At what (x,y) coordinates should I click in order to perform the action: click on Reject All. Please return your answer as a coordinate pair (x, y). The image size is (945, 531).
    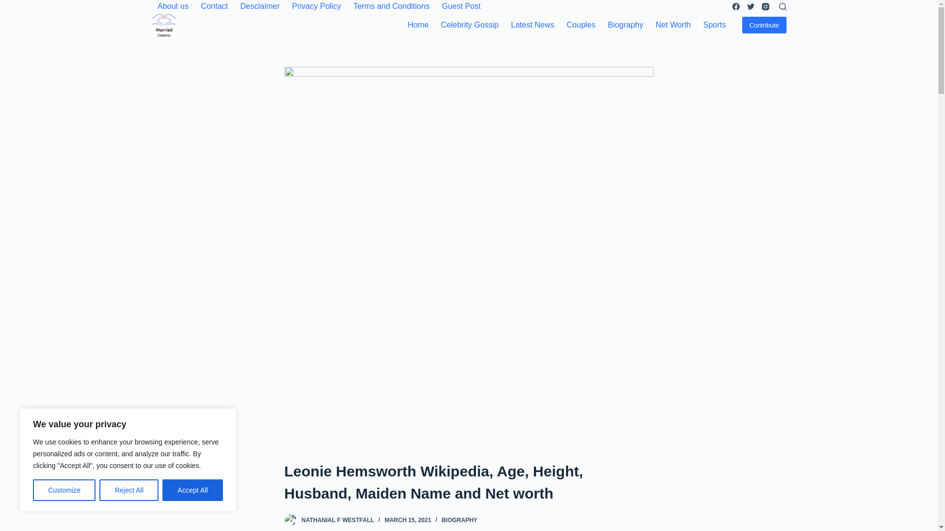
    Looking at the image, I should click on (129, 490).